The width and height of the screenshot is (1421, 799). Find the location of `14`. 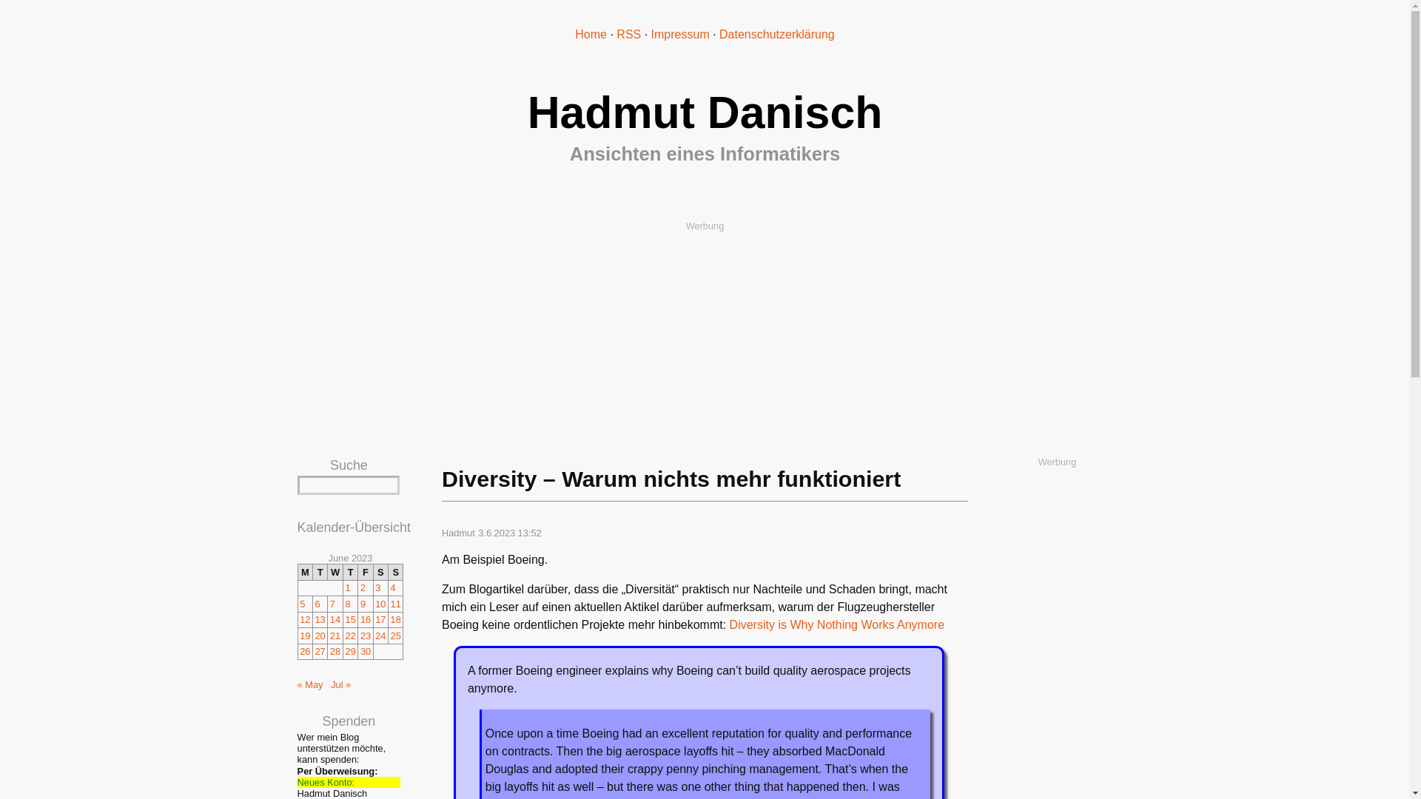

14 is located at coordinates (335, 619).